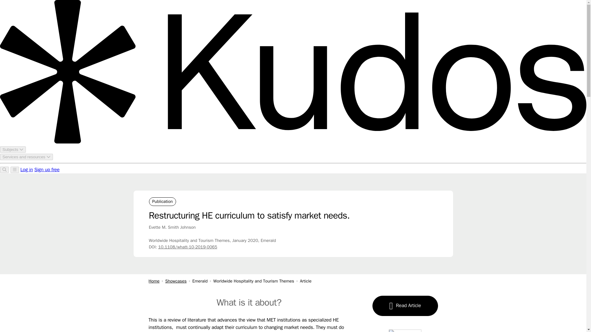 Image resolution: width=591 pixels, height=332 pixels. What do you see at coordinates (256, 281) in the screenshot?
I see `Worldwide Hospitality and Tourism Themes` at bounding box center [256, 281].